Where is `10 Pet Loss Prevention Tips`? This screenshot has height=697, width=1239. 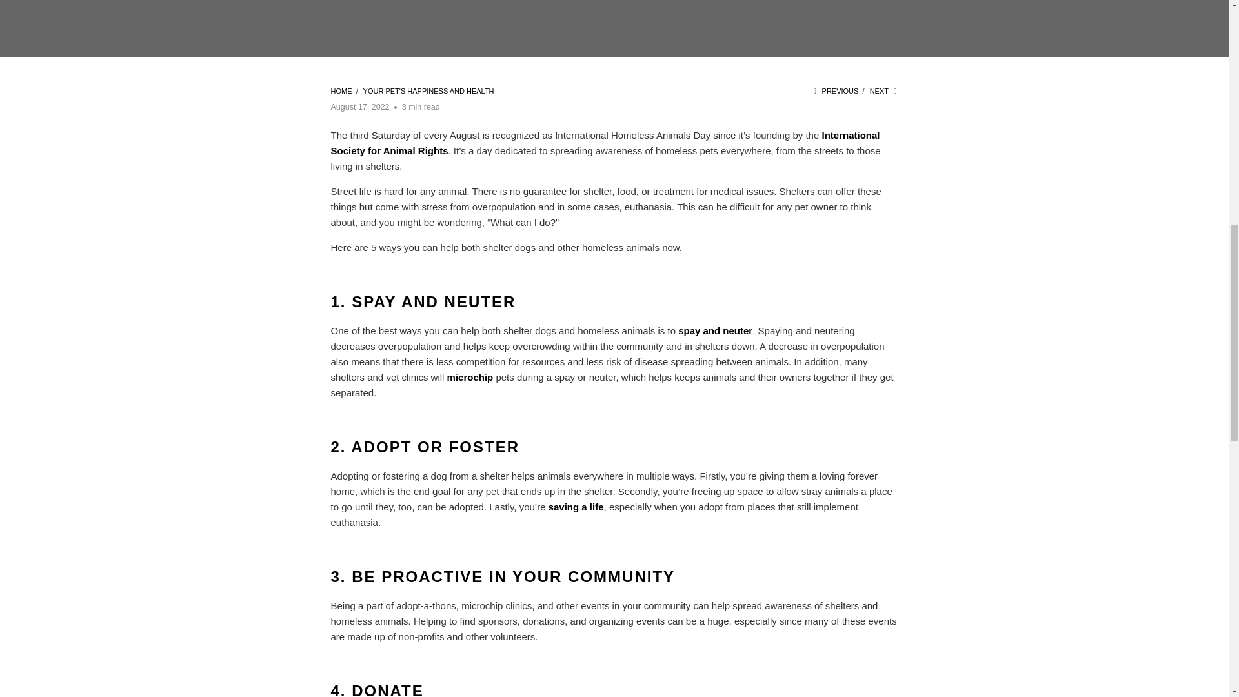
10 Pet Loss Prevention Tips is located at coordinates (470, 377).